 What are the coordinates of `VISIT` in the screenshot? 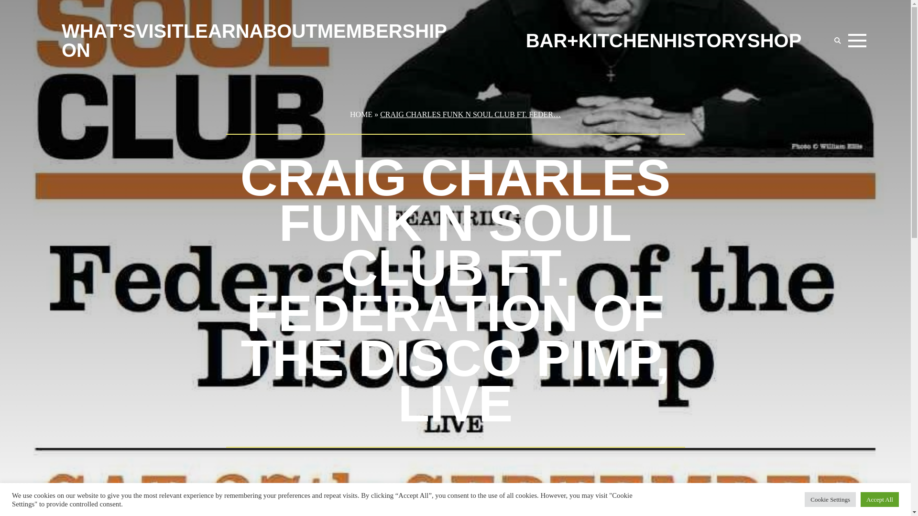 It's located at (160, 31).